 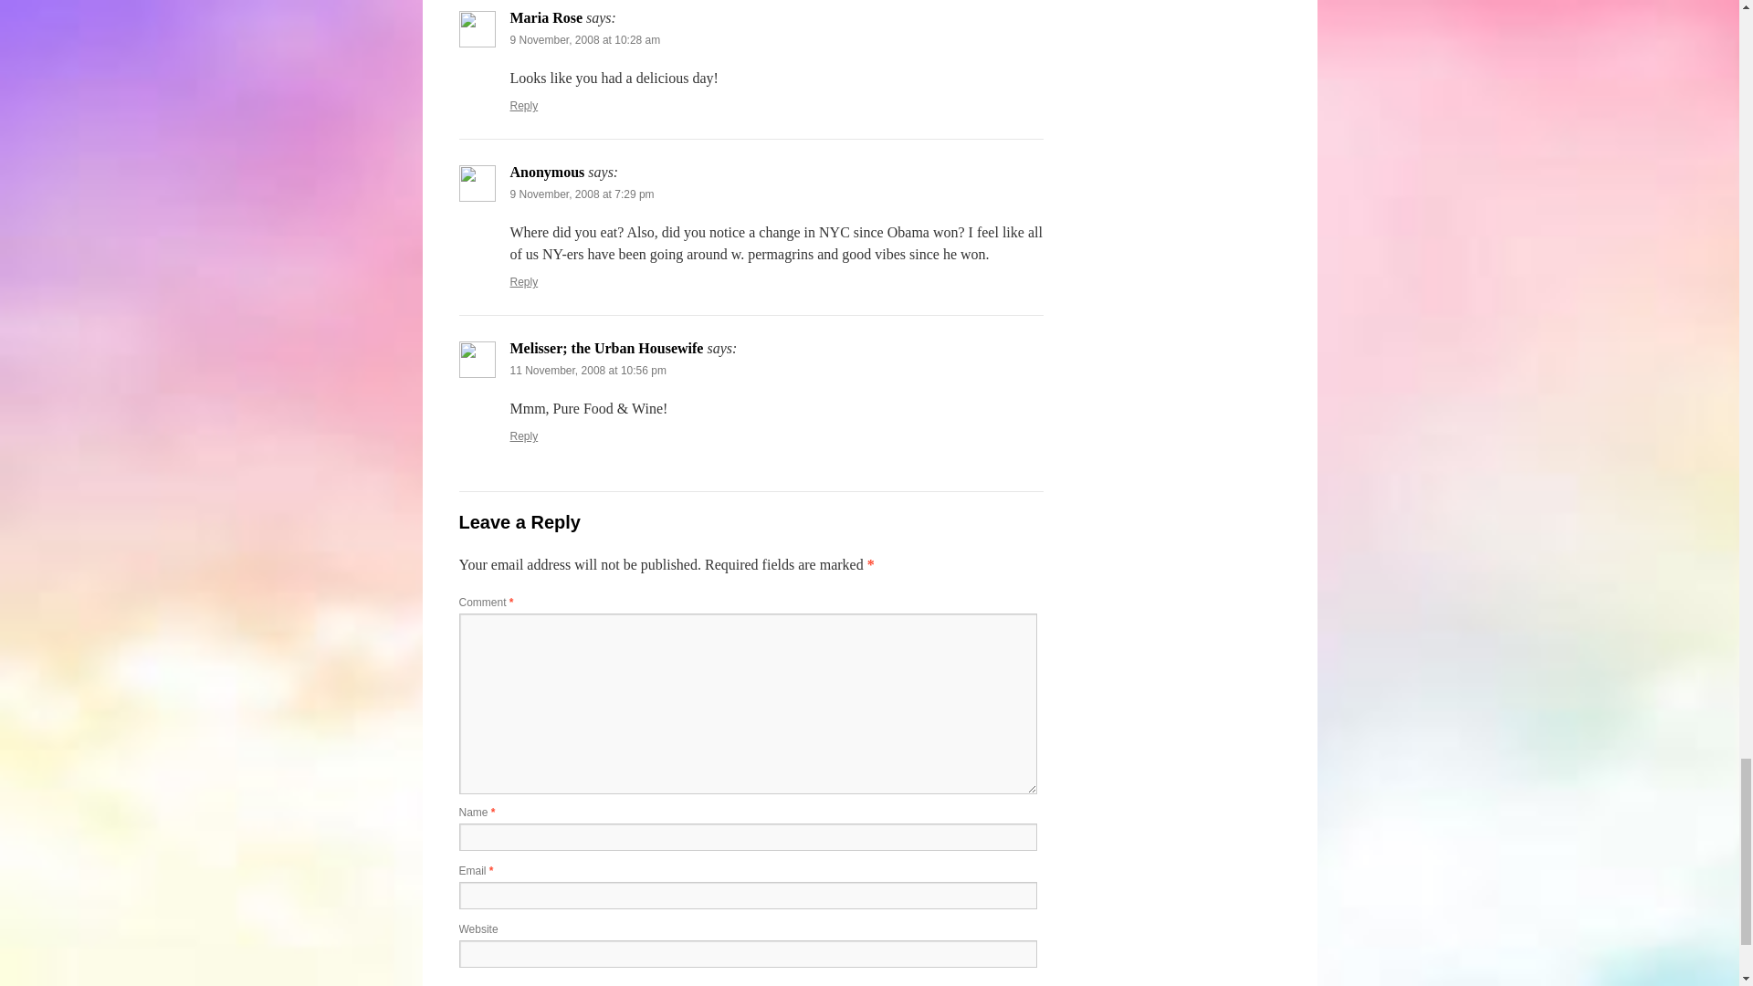 What do you see at coordinates (524, 282) in the screenshot?
I see `Reply` at bounding box center [524, 282].